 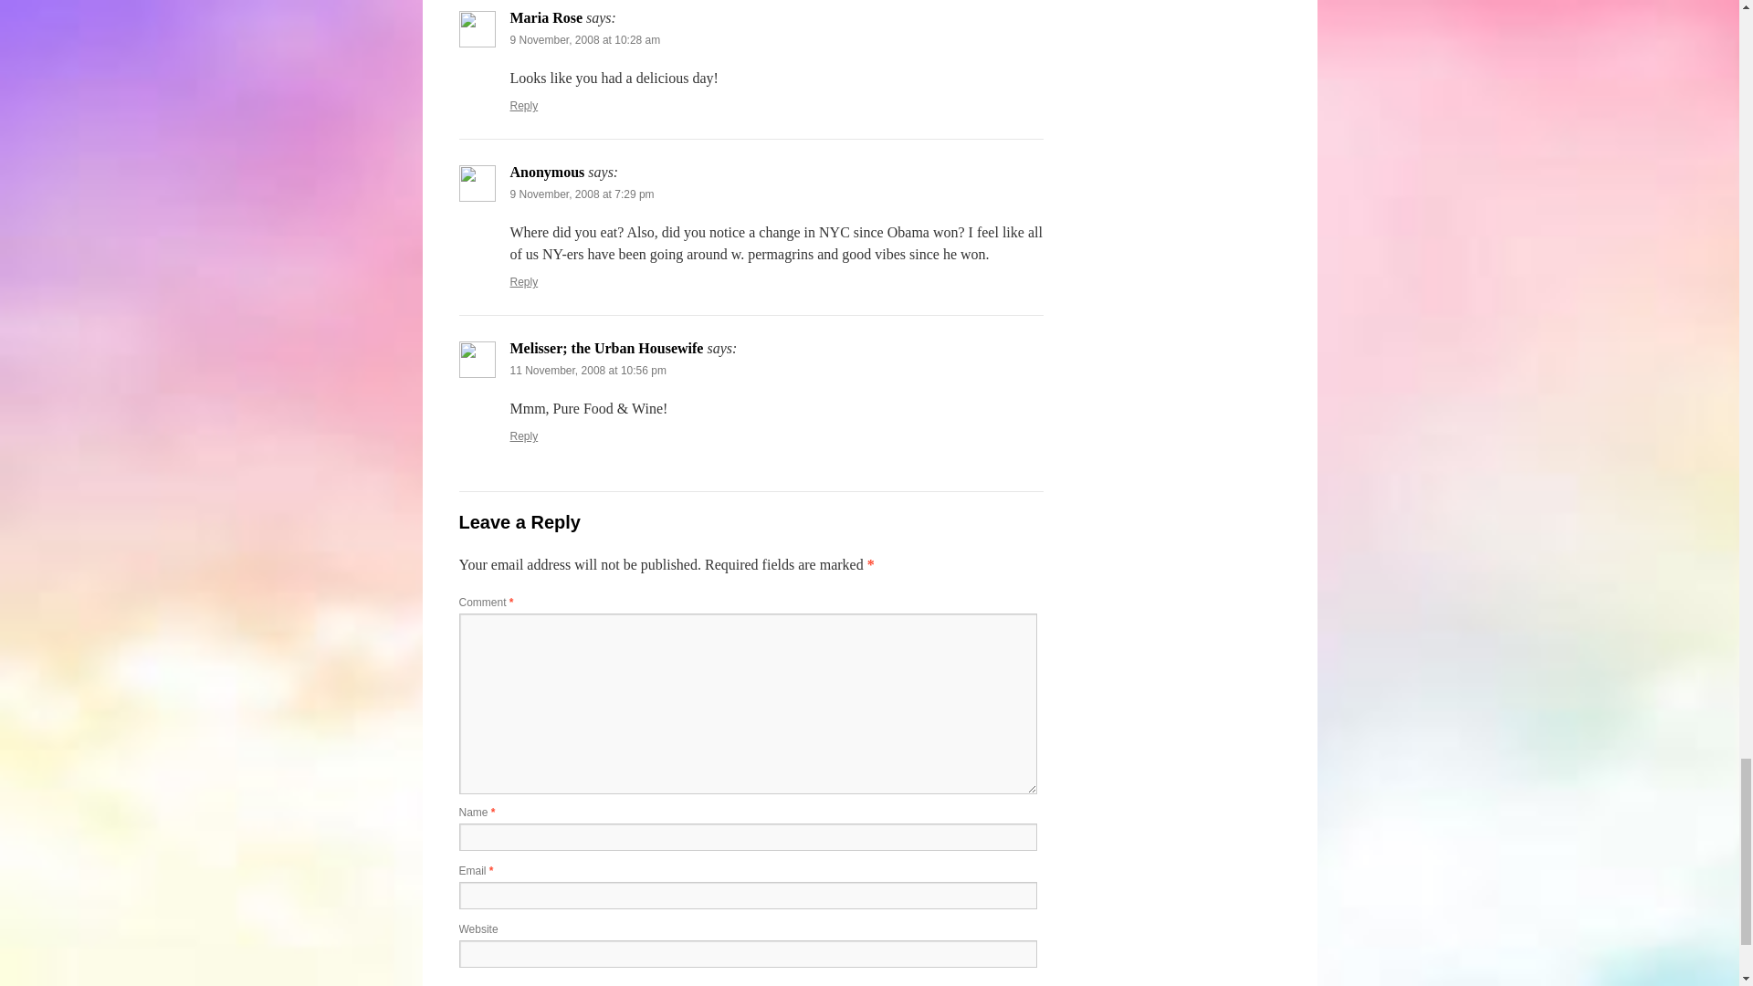 What do you see at coordinates (524, 282) in the screenshot?
I see `Reply` at bounding box center [524, 282].